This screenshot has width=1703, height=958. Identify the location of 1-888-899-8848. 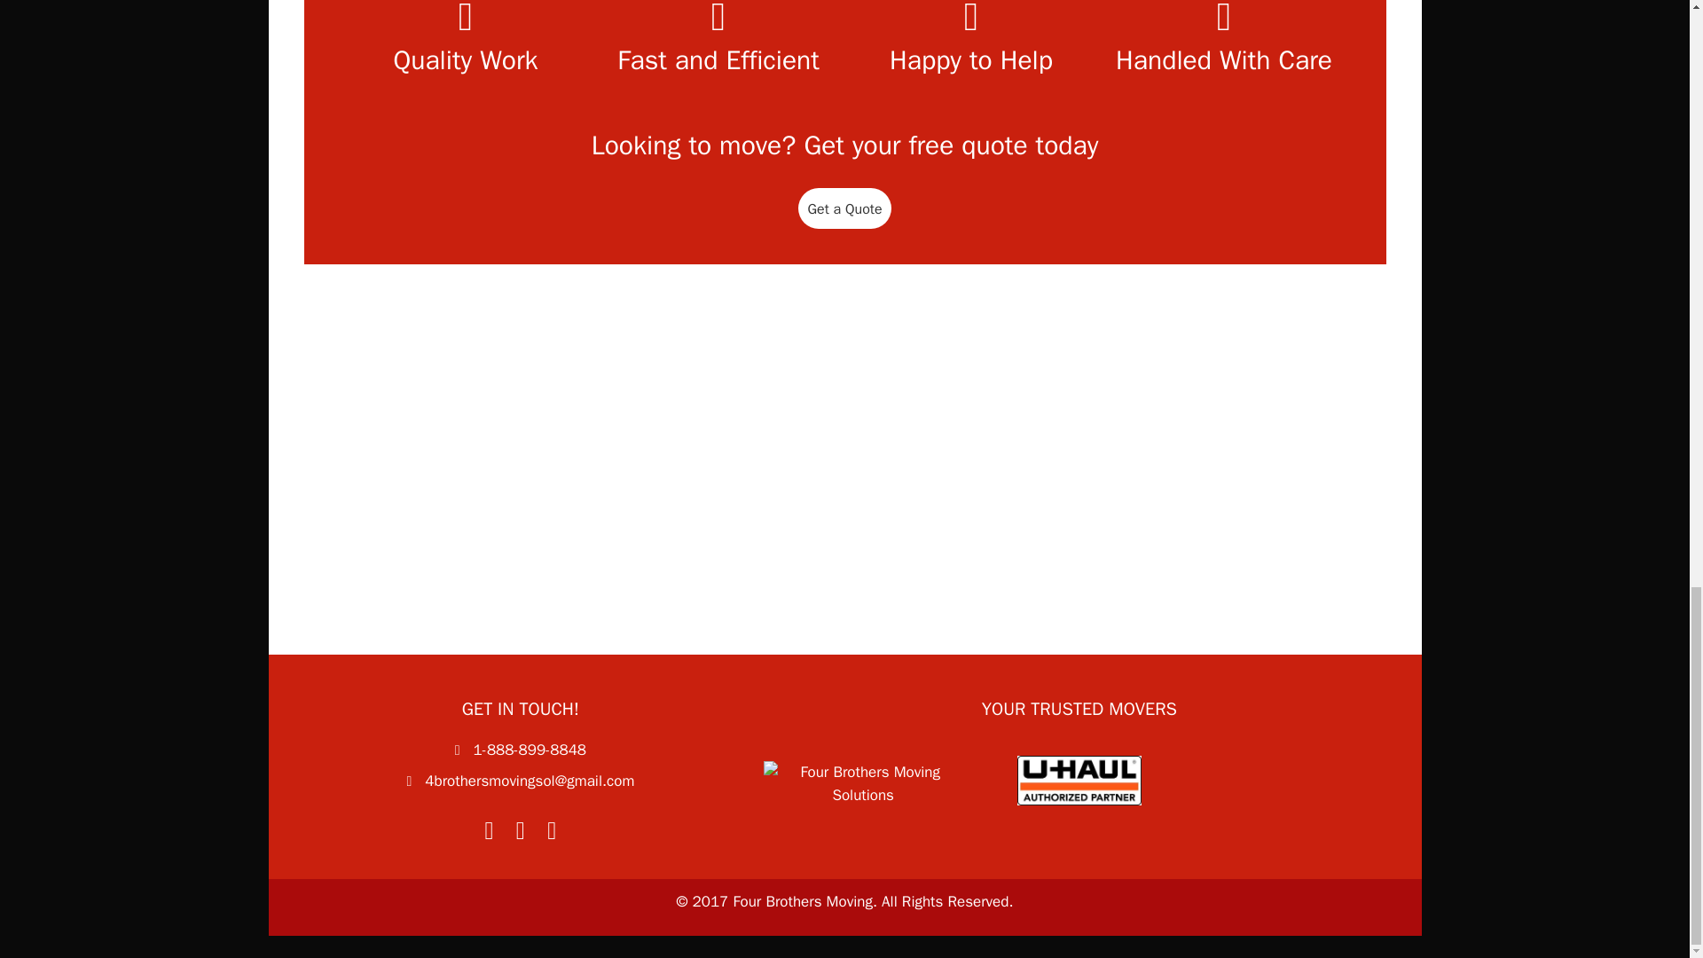
(529, 750).